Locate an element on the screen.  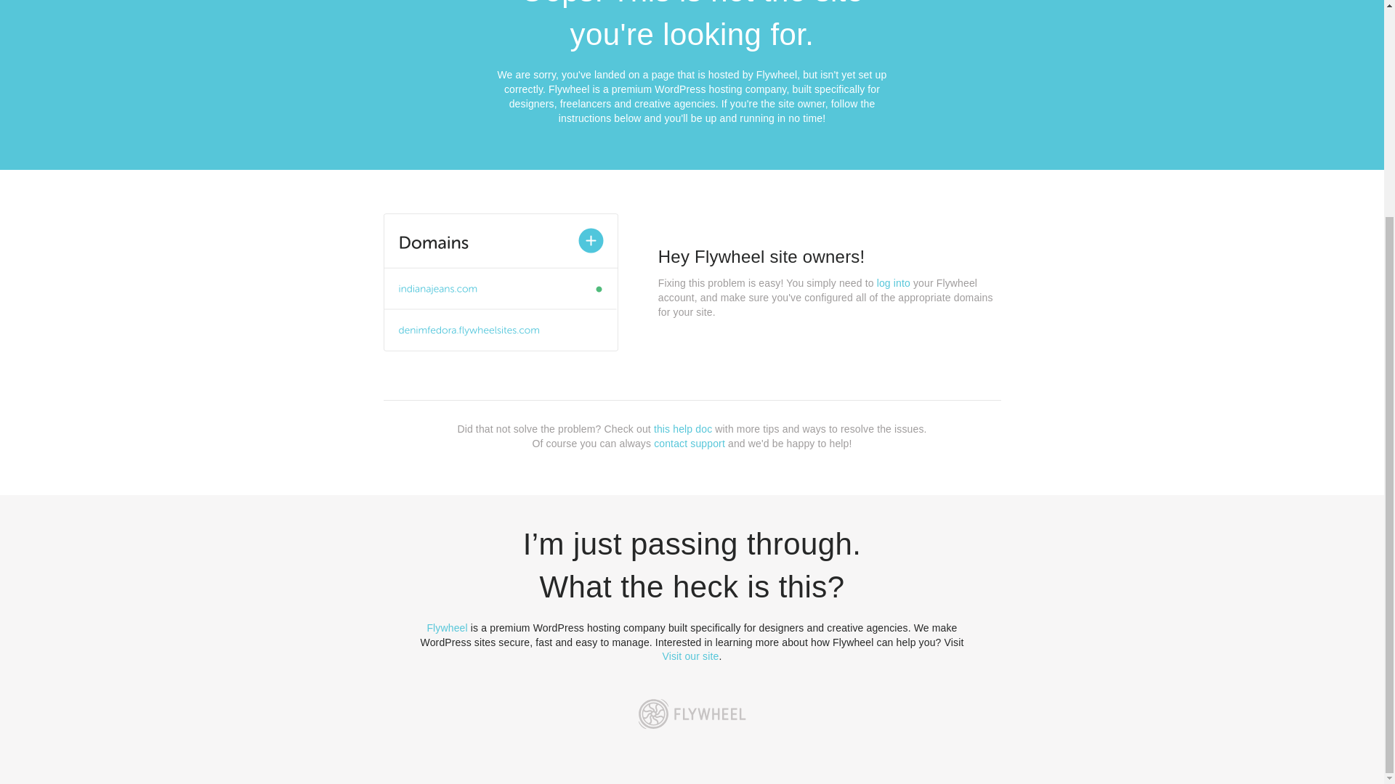
Visit our site is located at coordinates (691, 656).